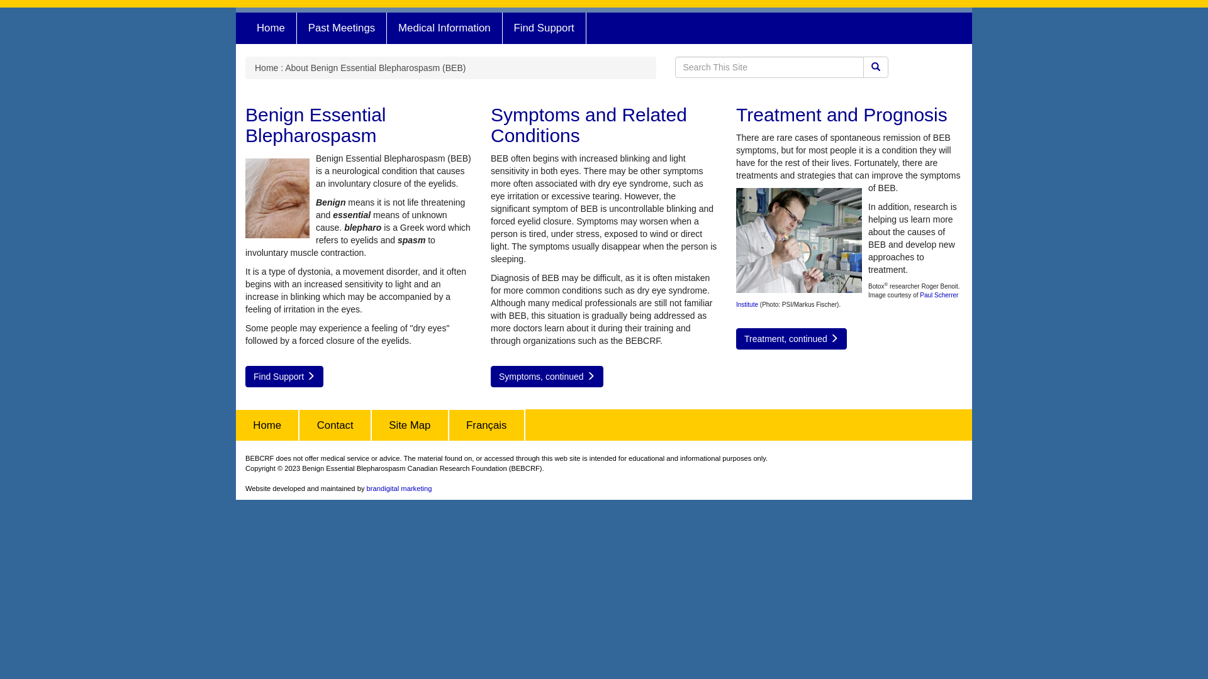  What do you see at coordinates (444, 28) in the screenshot?
I see `Medical Information` at bounding box center [444, 28].